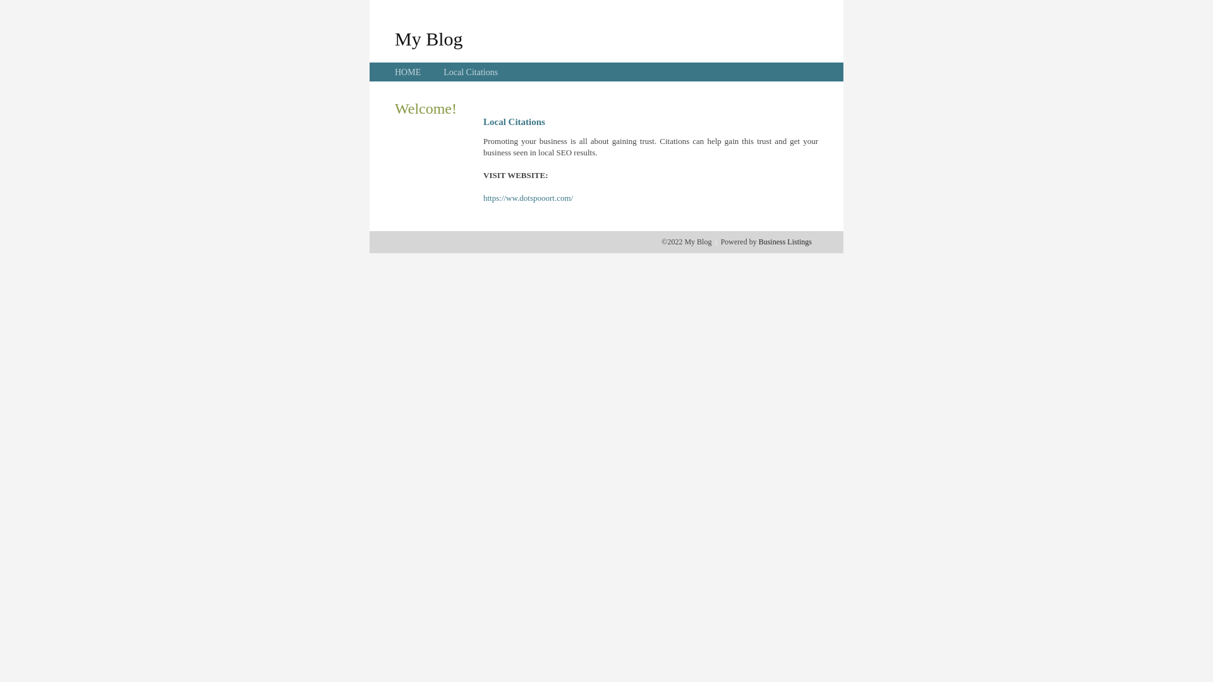 This screenshot has height=682, width=1213. Describe the element at coordinates (408, 72) in the screenshot. I see `HOME` at that location.